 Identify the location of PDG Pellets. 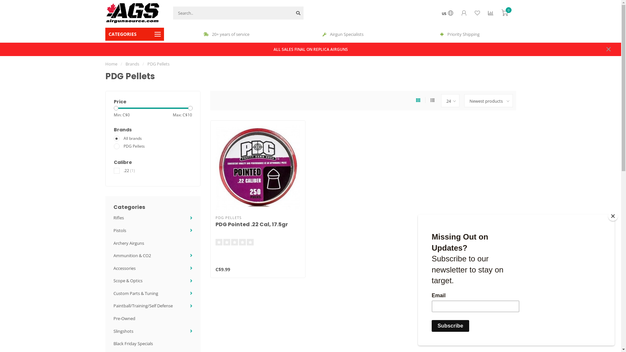
(158, 64).